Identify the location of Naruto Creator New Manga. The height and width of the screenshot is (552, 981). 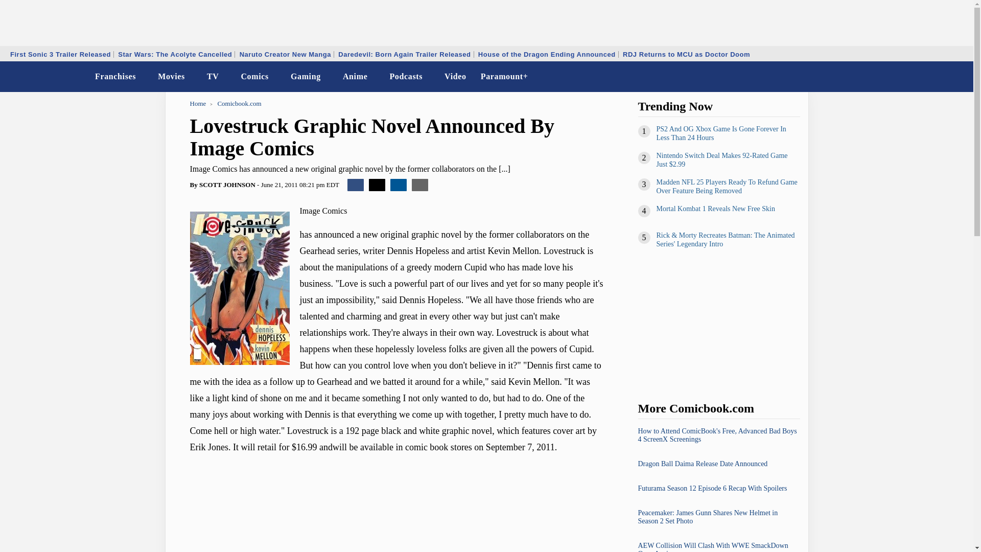
(285, 54).